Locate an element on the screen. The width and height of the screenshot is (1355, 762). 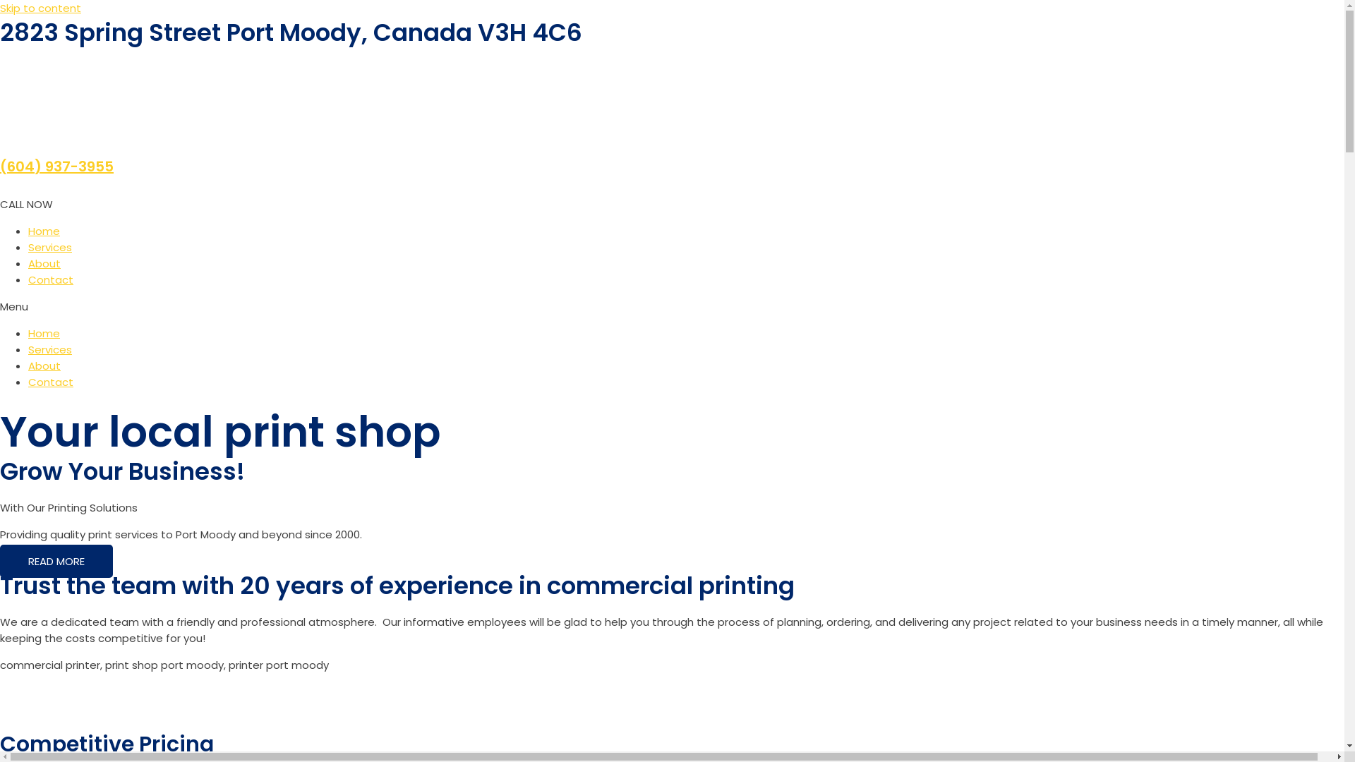
Contact is located at coordinates (51, 279).